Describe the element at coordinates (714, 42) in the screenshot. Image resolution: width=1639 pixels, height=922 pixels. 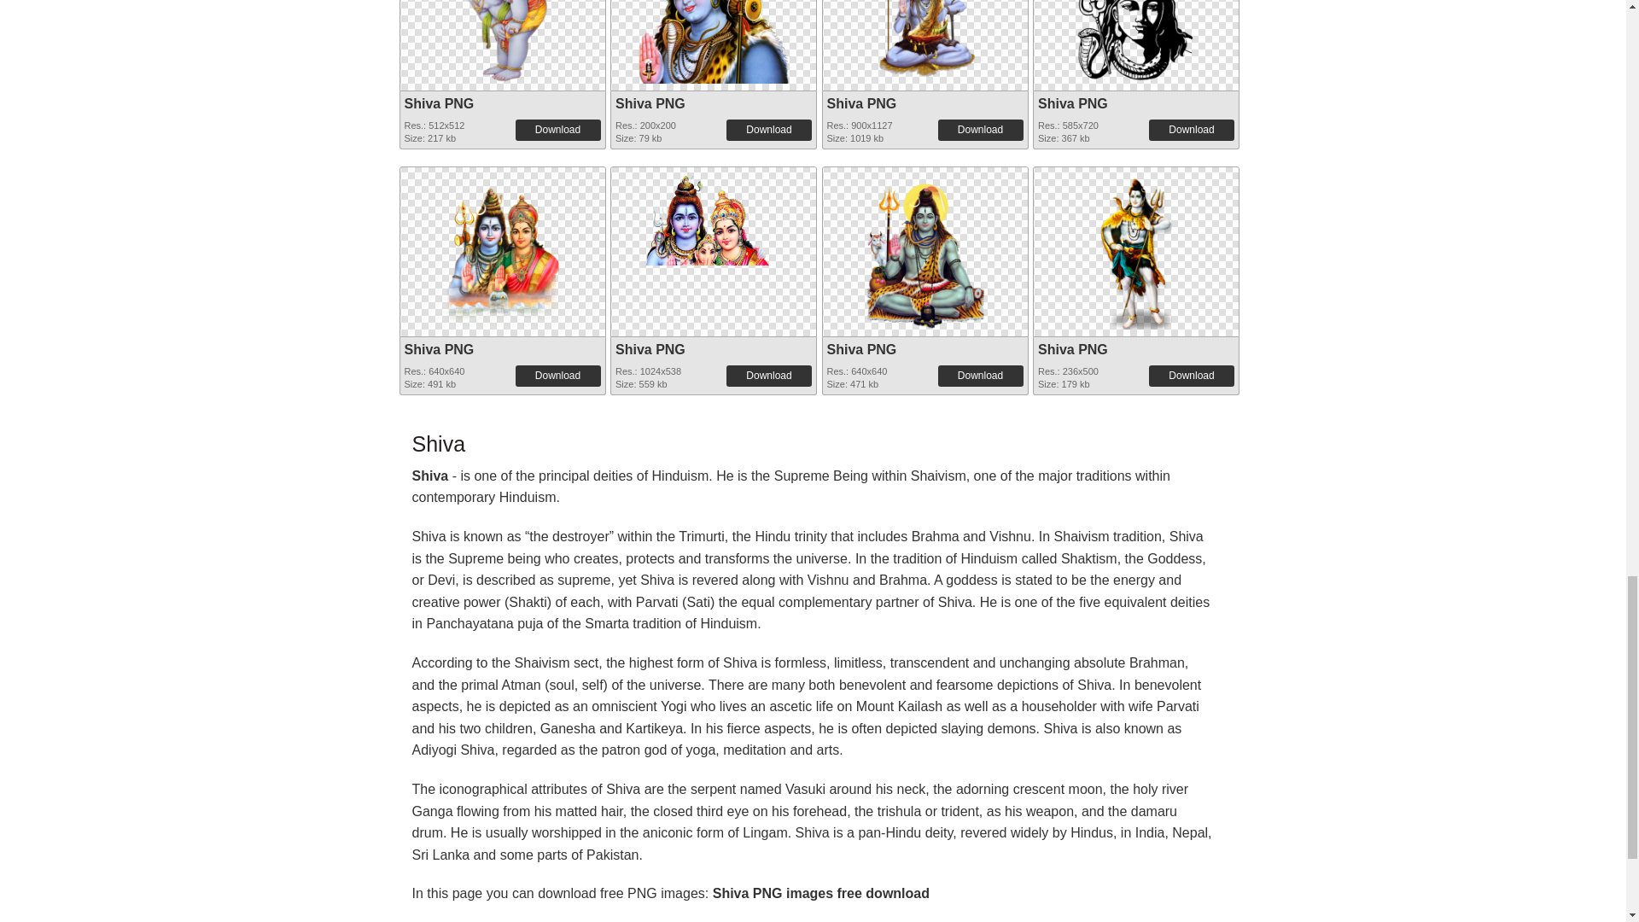
I see `Shiva PNG` at that location.